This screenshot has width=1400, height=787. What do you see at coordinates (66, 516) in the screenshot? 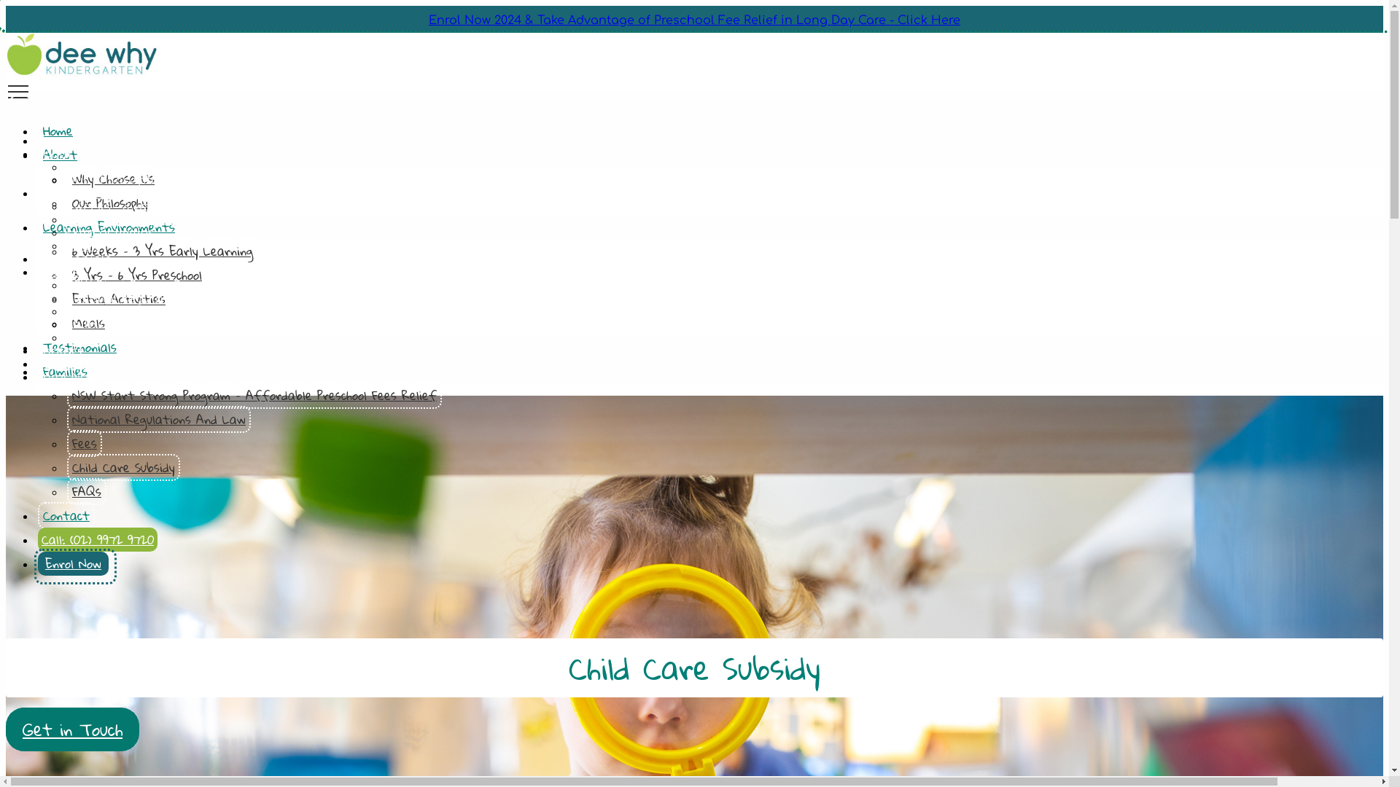
I see `Contact` at bounding box center [66, 516].